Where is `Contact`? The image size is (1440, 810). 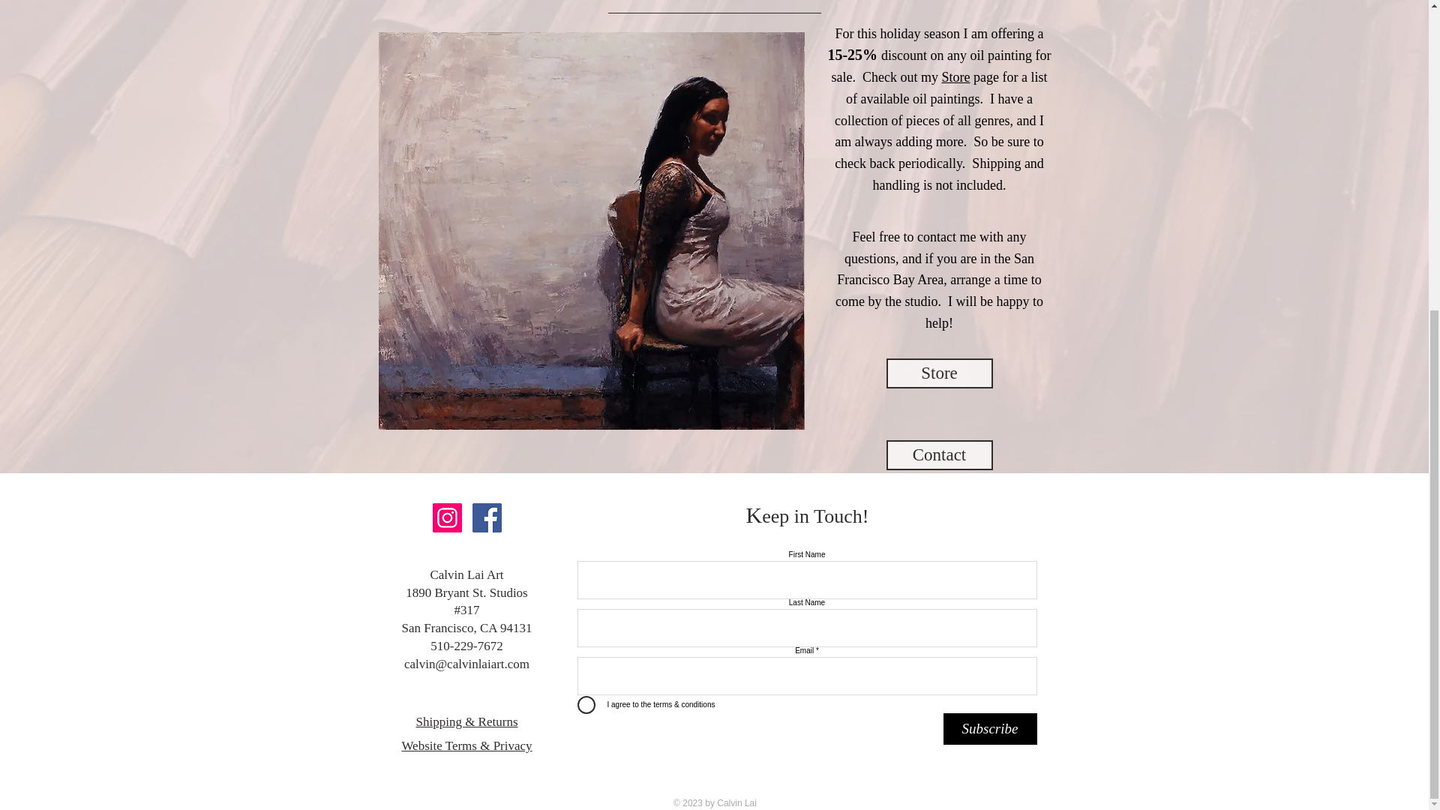 Contact is located at coordinates (940, 455).